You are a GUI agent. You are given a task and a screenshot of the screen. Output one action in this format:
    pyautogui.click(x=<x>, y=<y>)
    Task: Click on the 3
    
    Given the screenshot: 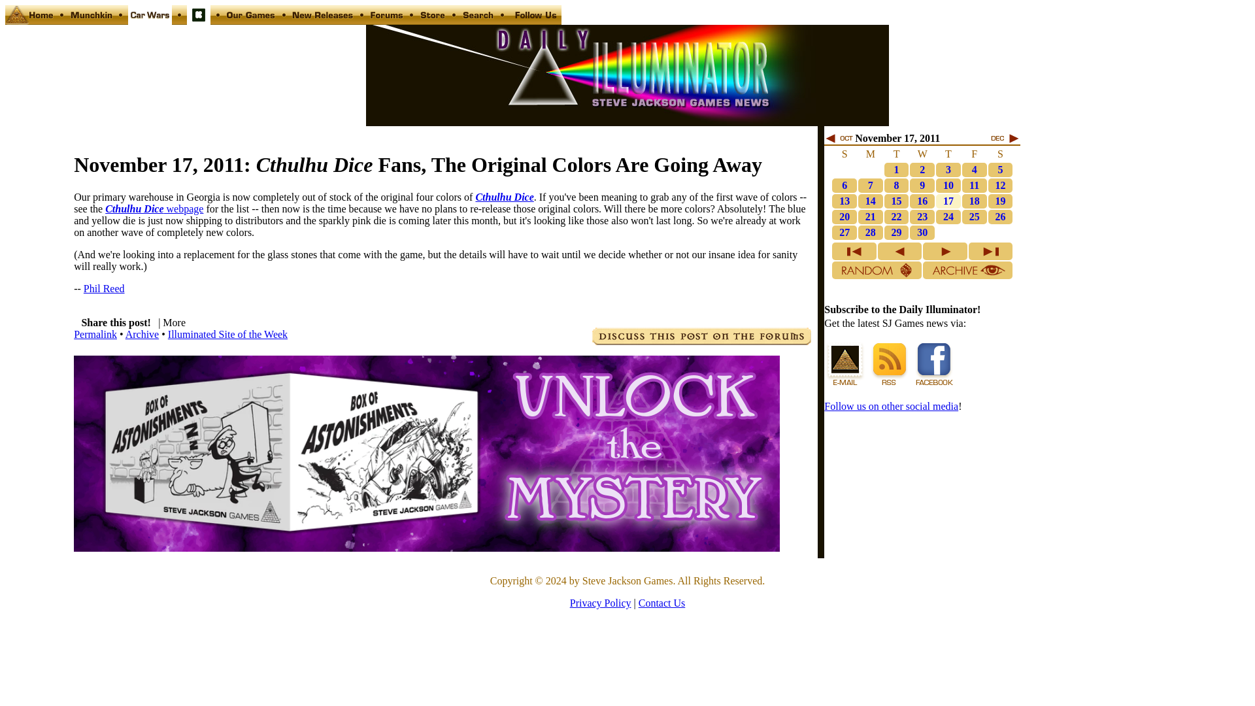 What is the action you would take?
    pyautogui.click(x=948, y=169)
    